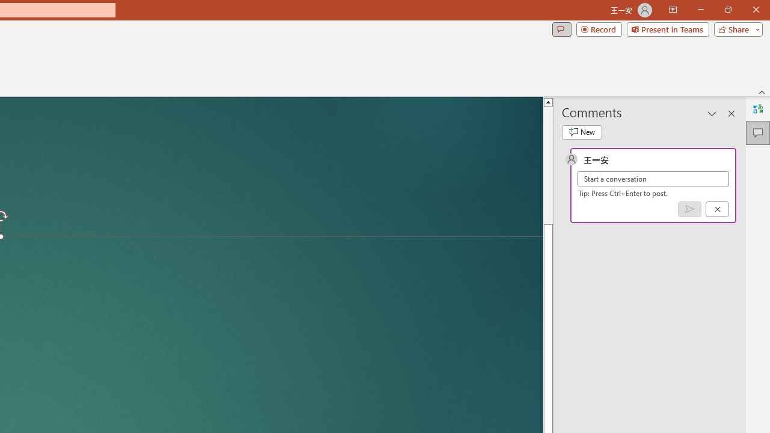  Describe the element at coordinates (653, 179) in the screenshot. I see `Start a conversation` at that location.